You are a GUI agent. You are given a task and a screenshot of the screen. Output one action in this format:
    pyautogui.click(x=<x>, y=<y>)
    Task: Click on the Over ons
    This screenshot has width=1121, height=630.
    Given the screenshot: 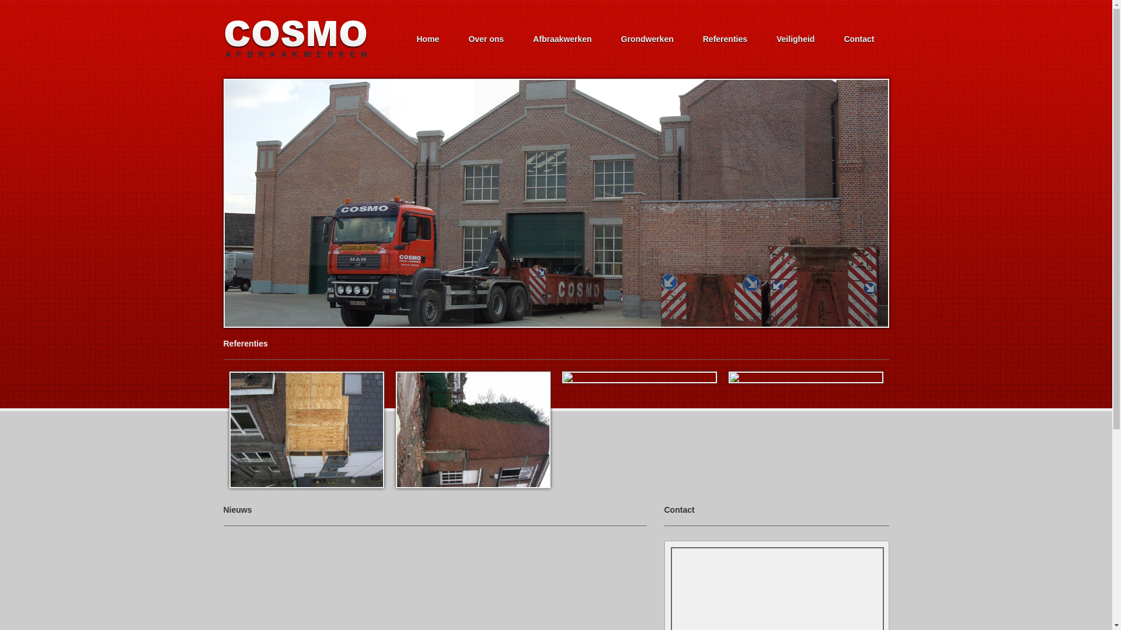 What is the action you would take?
    pyautogui.click(x=486, y=39)
    